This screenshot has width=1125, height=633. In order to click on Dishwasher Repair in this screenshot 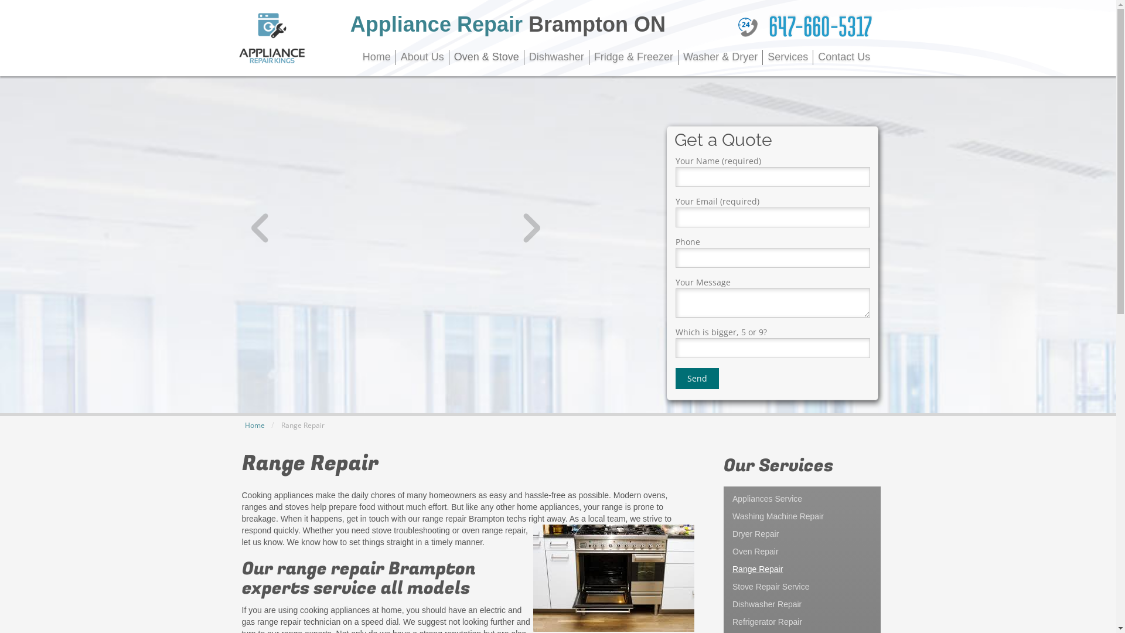, I will do `click(802, 604)`.